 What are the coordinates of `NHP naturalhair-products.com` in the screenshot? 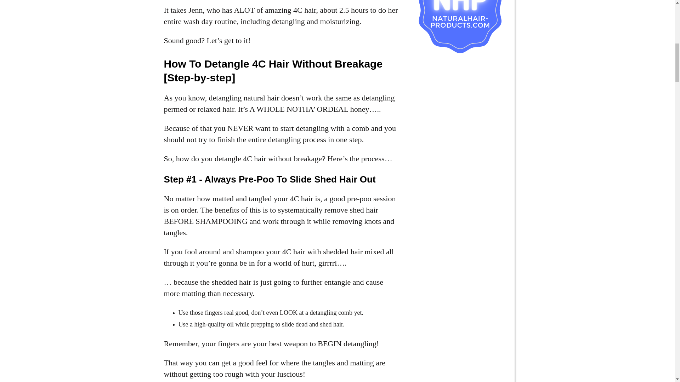 It's located at (459, 27).